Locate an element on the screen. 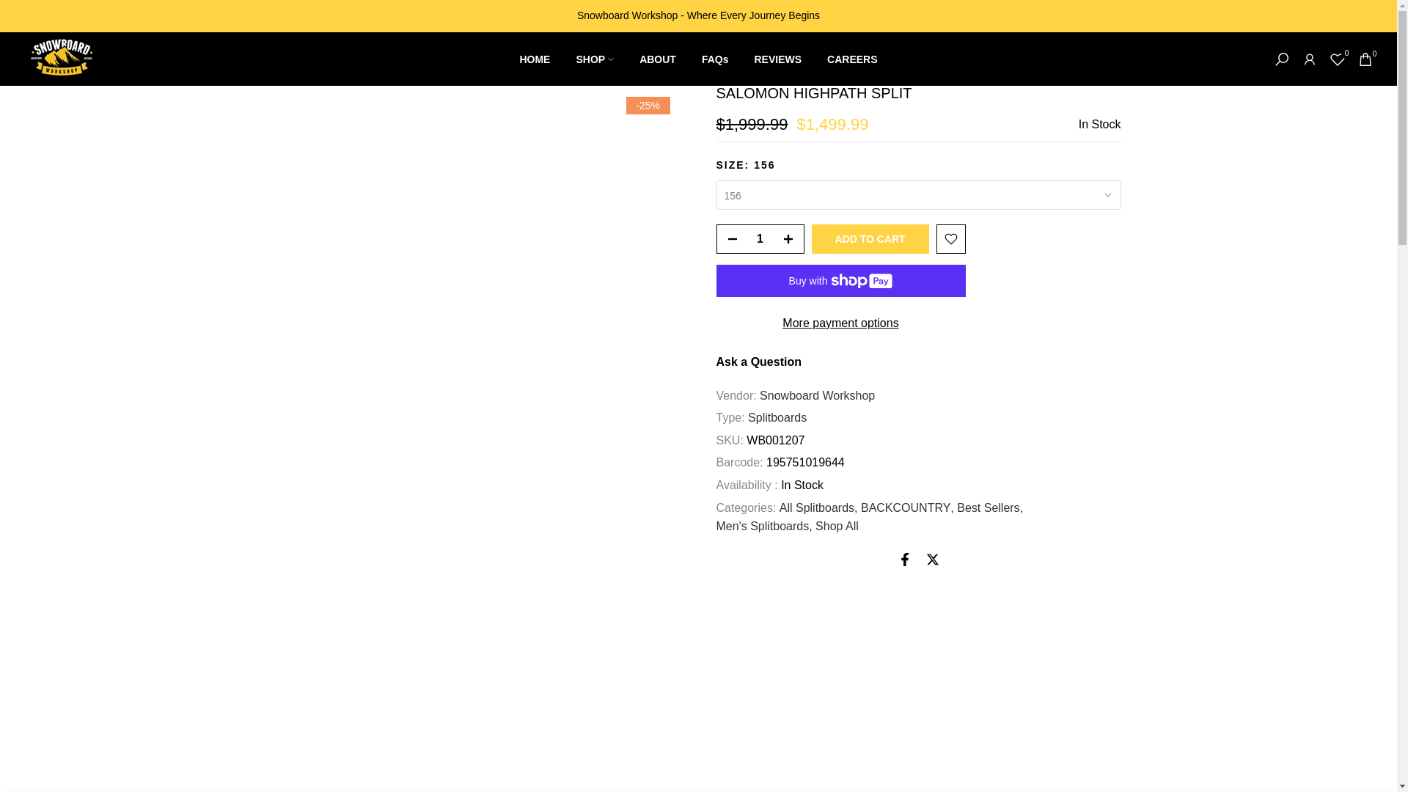  ABOUT is located at coordinates (658, 59).